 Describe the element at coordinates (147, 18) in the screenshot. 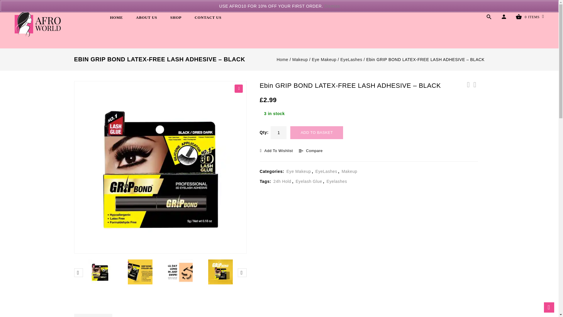

I see `ABOUT US` at that location.